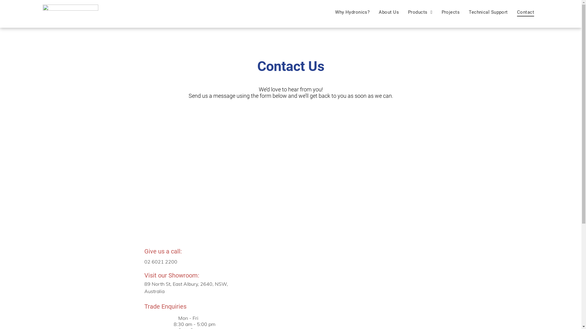 The image size is (586, 329). What do you see at coordinates (420, 12) in the screenshot?
I see `Products` at bounding box center [420, 12].